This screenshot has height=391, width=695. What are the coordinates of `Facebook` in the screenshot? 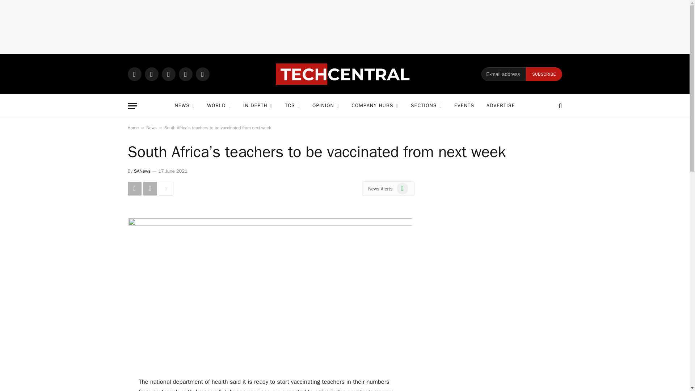 It's located at (151, 74).